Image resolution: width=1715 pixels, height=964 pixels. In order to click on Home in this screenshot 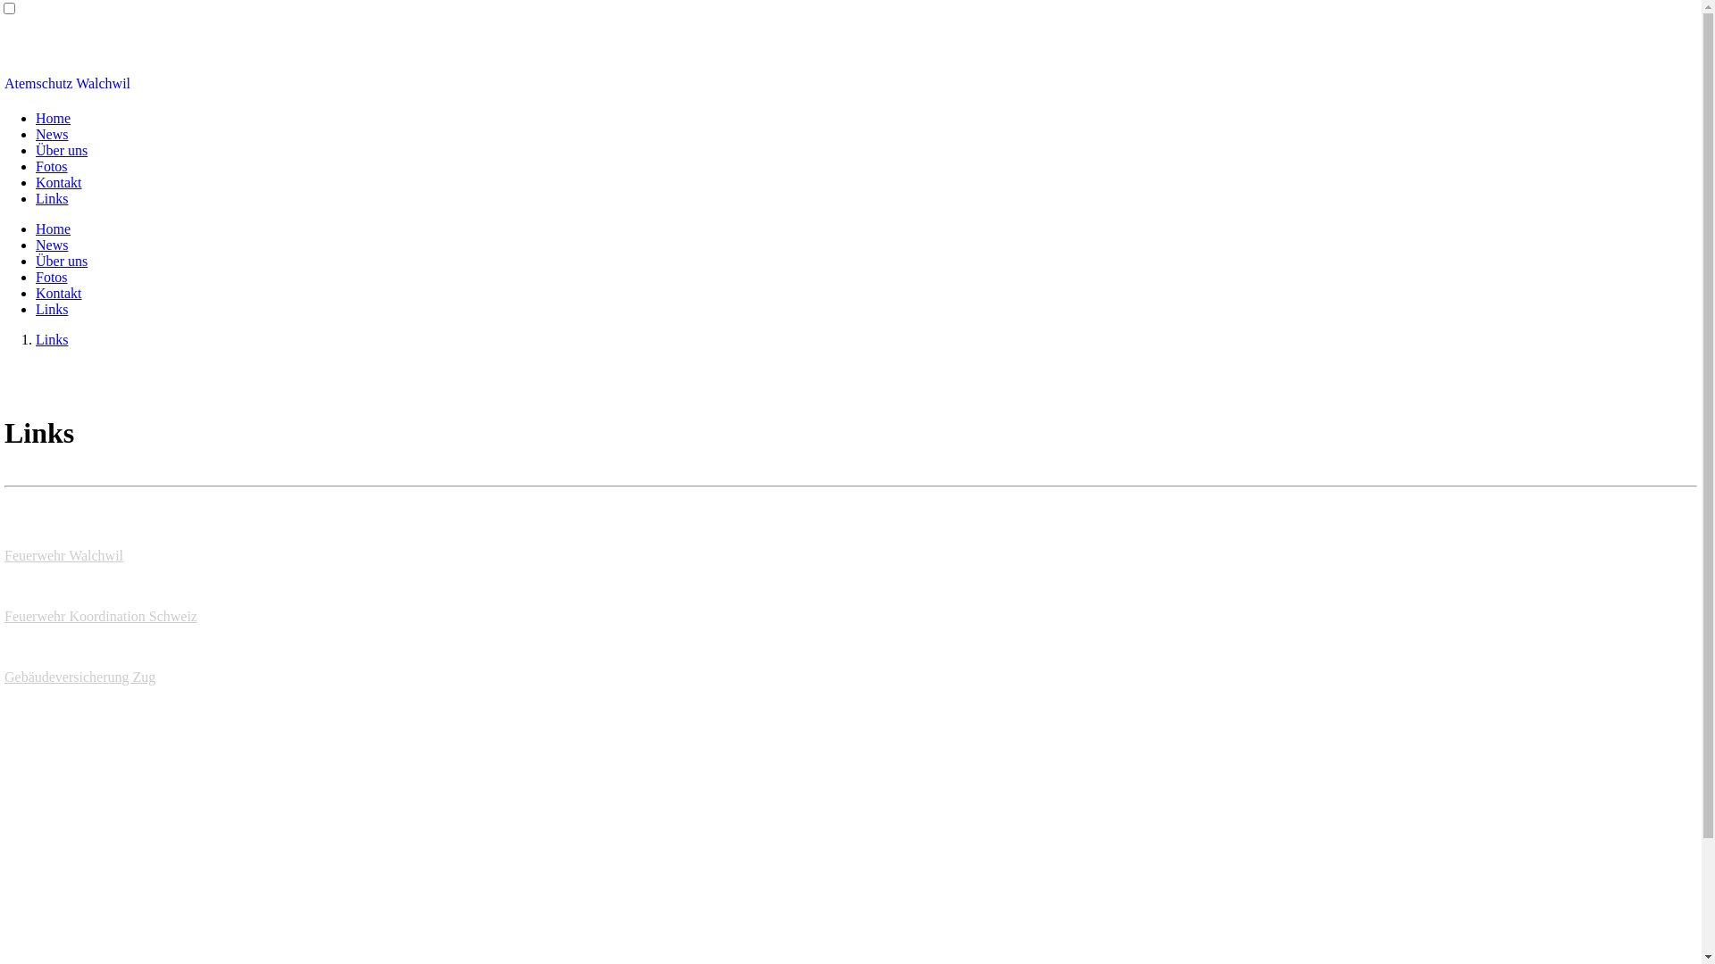, I will do `click(54, 118)`.